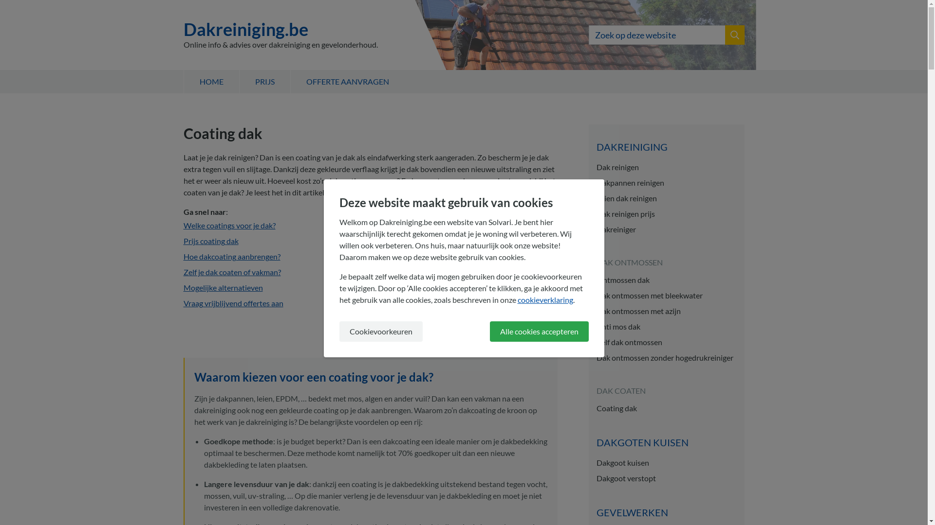 This screenshot has height=525, width=935. What do you see at coordinates (210, 241) in the screenshot?
I see `Prijs coating dak` at bounding box center [210, 241].